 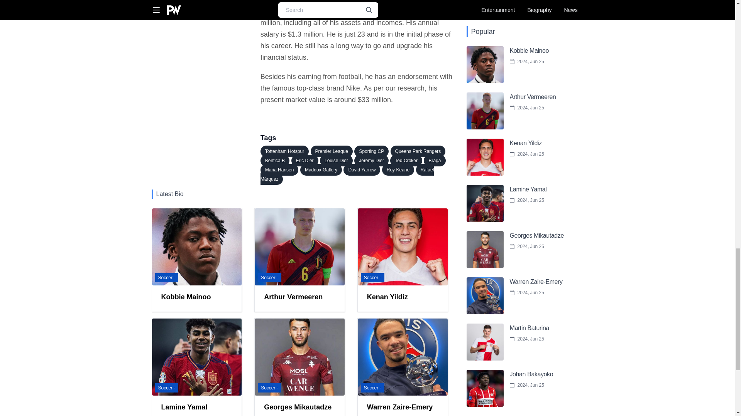 I want to click on Lamine Yamal, so click(x=196, y=367).